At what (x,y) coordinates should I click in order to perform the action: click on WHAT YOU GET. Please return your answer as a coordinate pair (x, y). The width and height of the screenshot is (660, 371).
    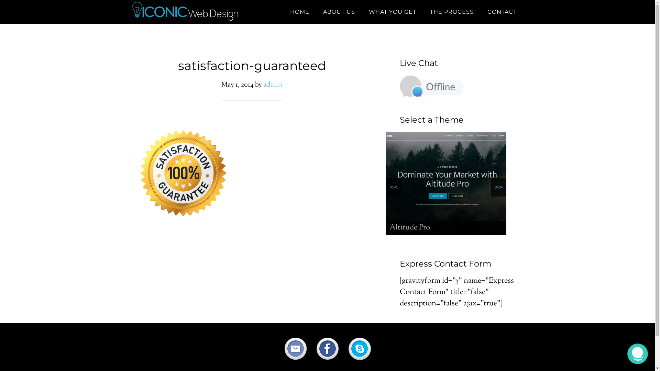
    Looking at the image, I should click on (392, 12).